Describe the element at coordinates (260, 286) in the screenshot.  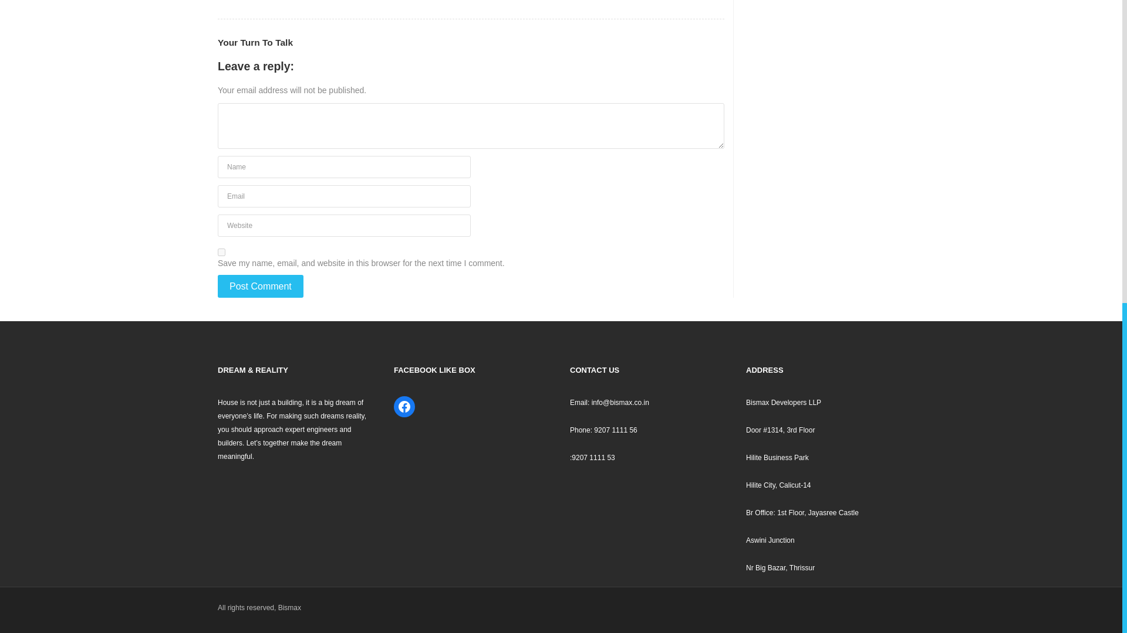
I see `Post Comment` at that location.